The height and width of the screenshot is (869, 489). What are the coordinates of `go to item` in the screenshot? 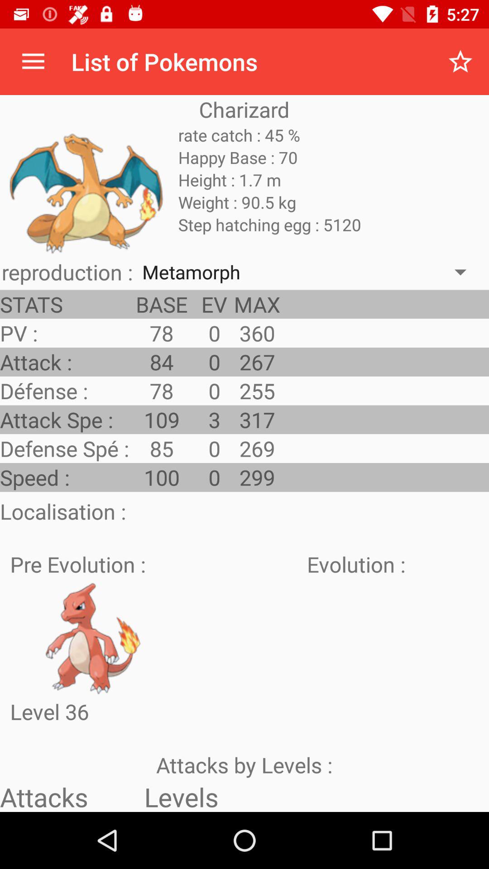 It's located at (93, 638).